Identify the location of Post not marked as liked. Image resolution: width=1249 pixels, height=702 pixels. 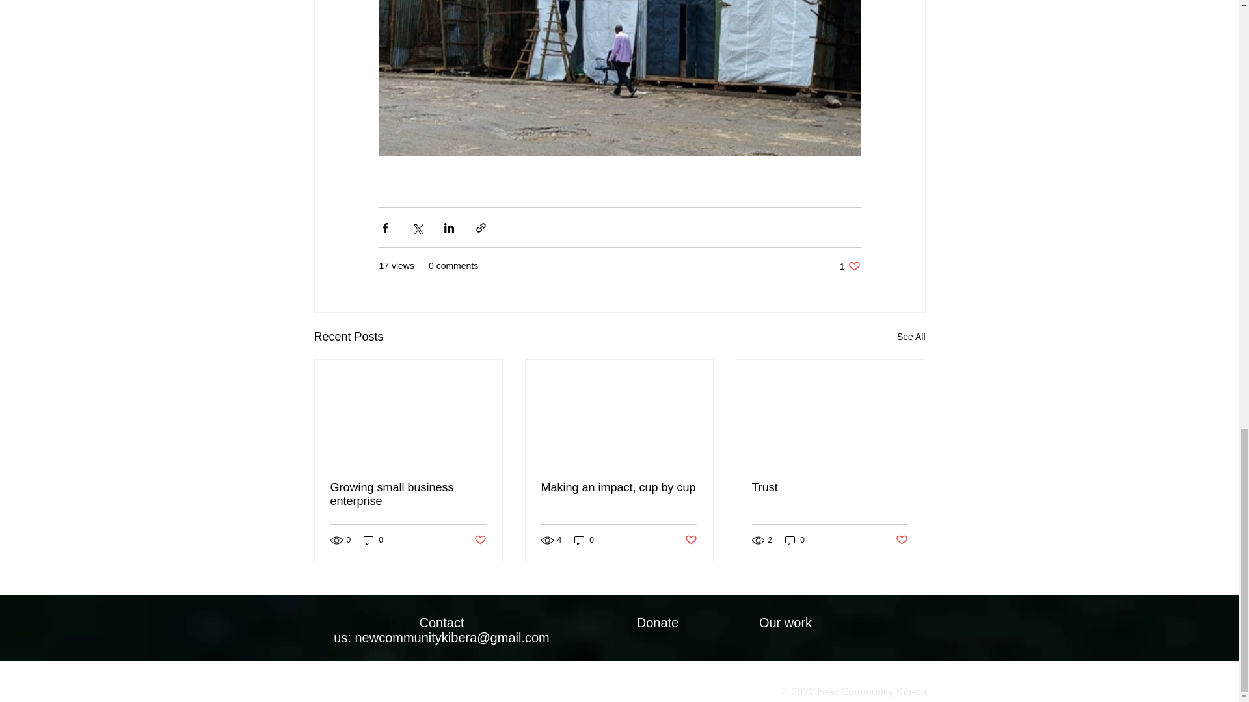
(479, 540).